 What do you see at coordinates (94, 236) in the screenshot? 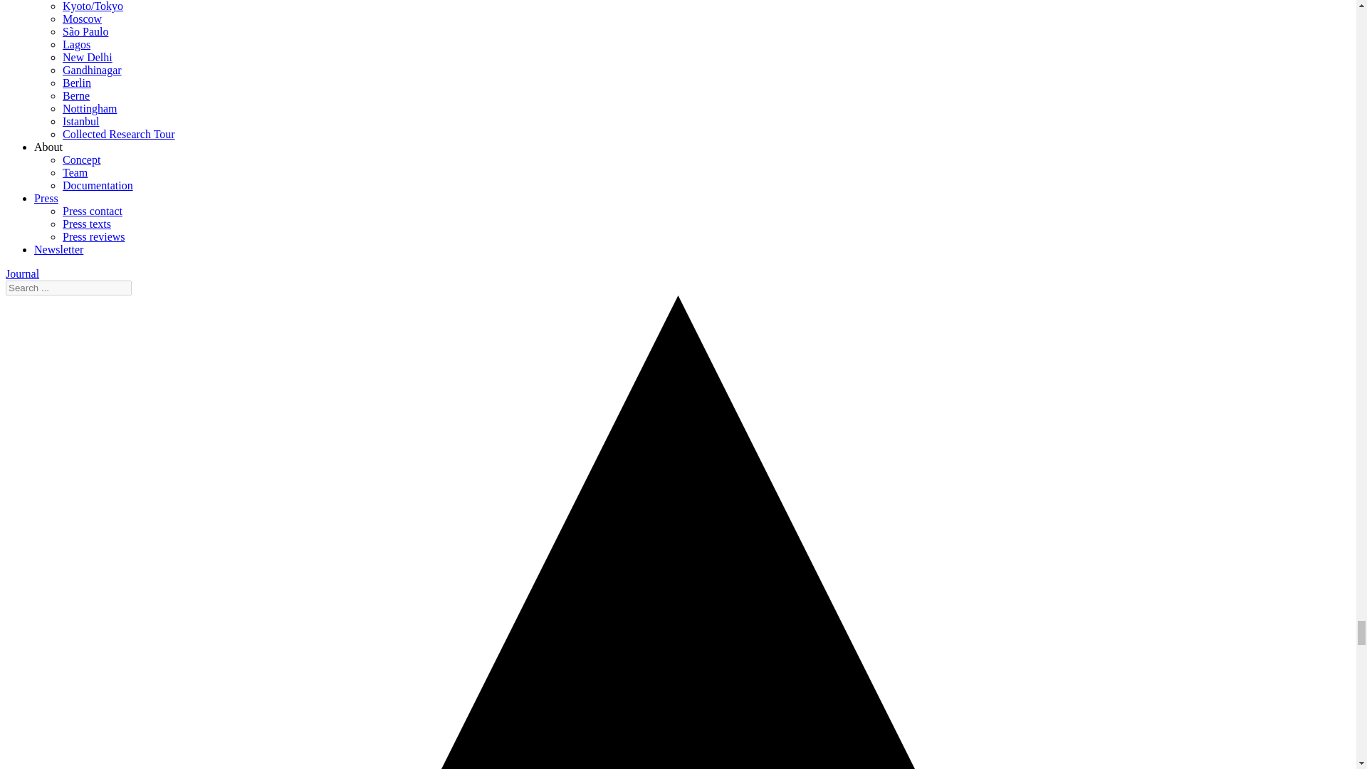
I see `Press reviews` at bounding box center [94, 236].